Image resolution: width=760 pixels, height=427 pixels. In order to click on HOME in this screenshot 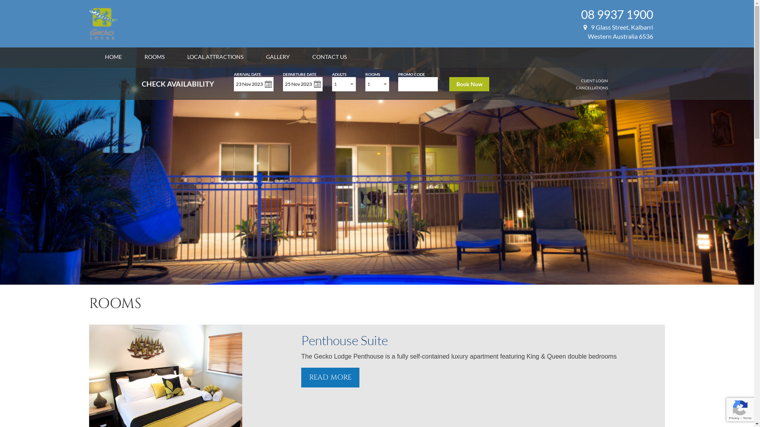, I will do `click(113, 57)`.